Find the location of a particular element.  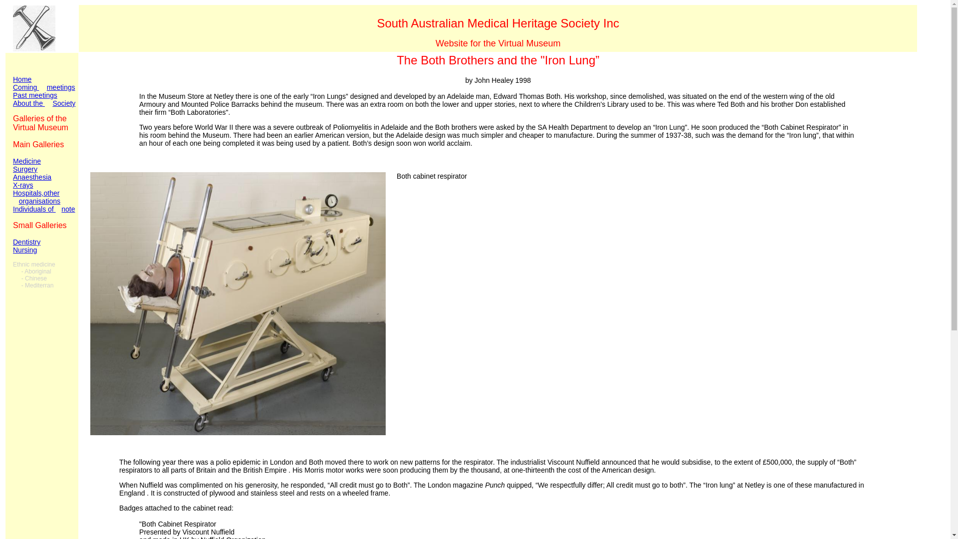

meetings is located at coordinates (61, 87).